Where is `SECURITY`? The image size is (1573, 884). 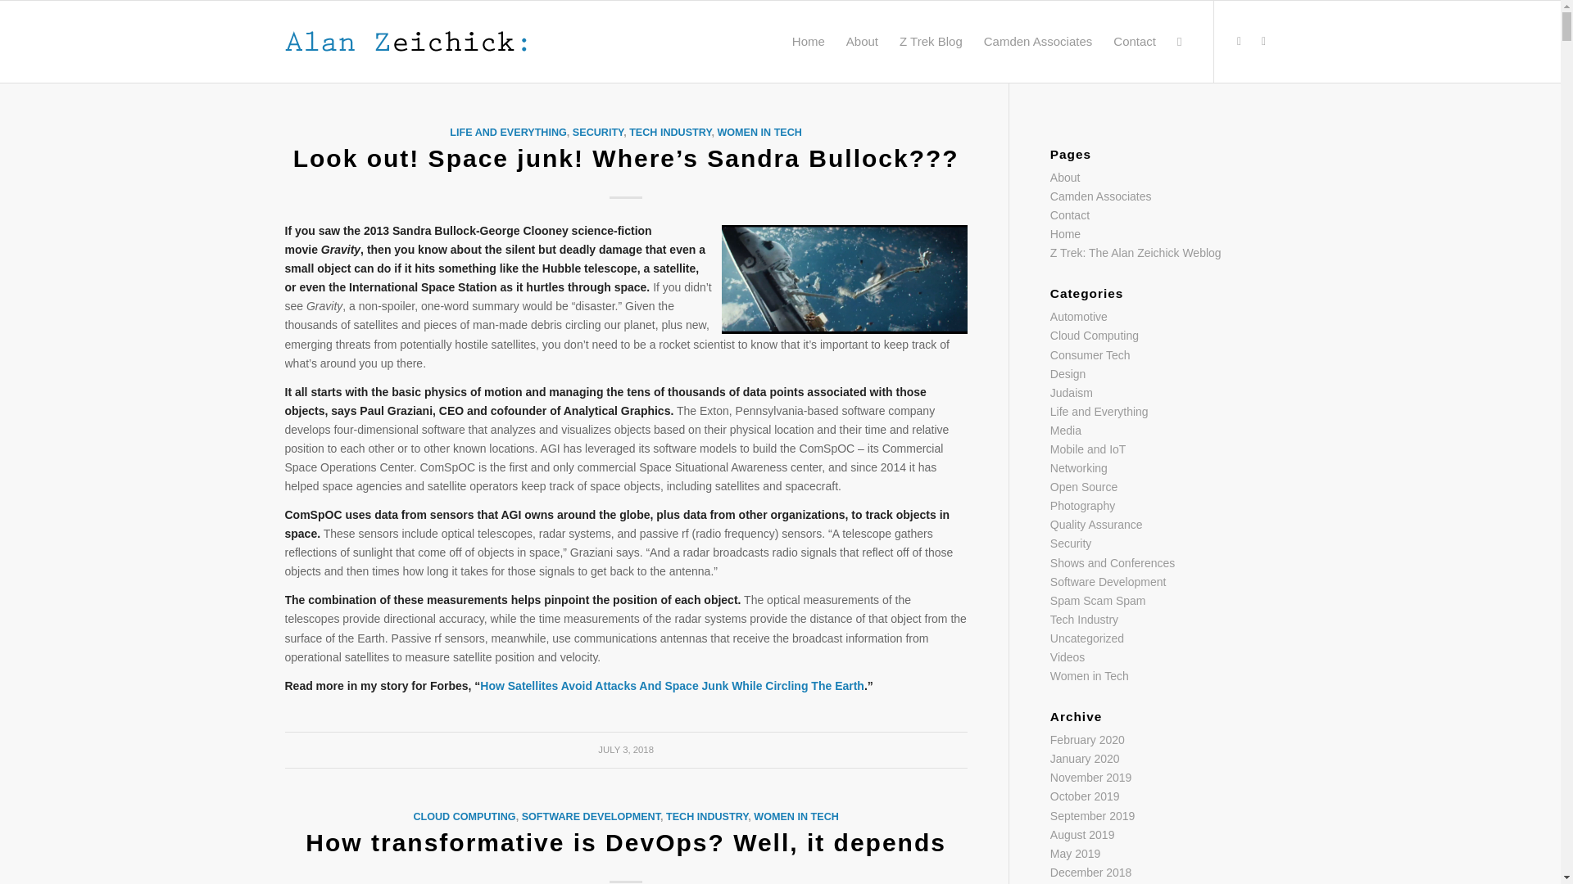 SECURITY is located at coordinates (597, 133).